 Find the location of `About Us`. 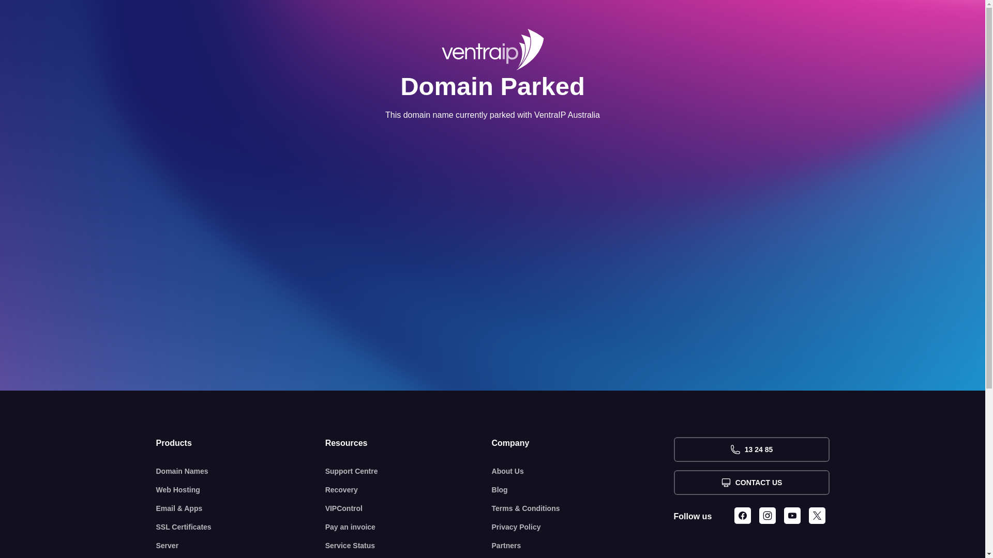

About Us is located at coordinates (583, 471).